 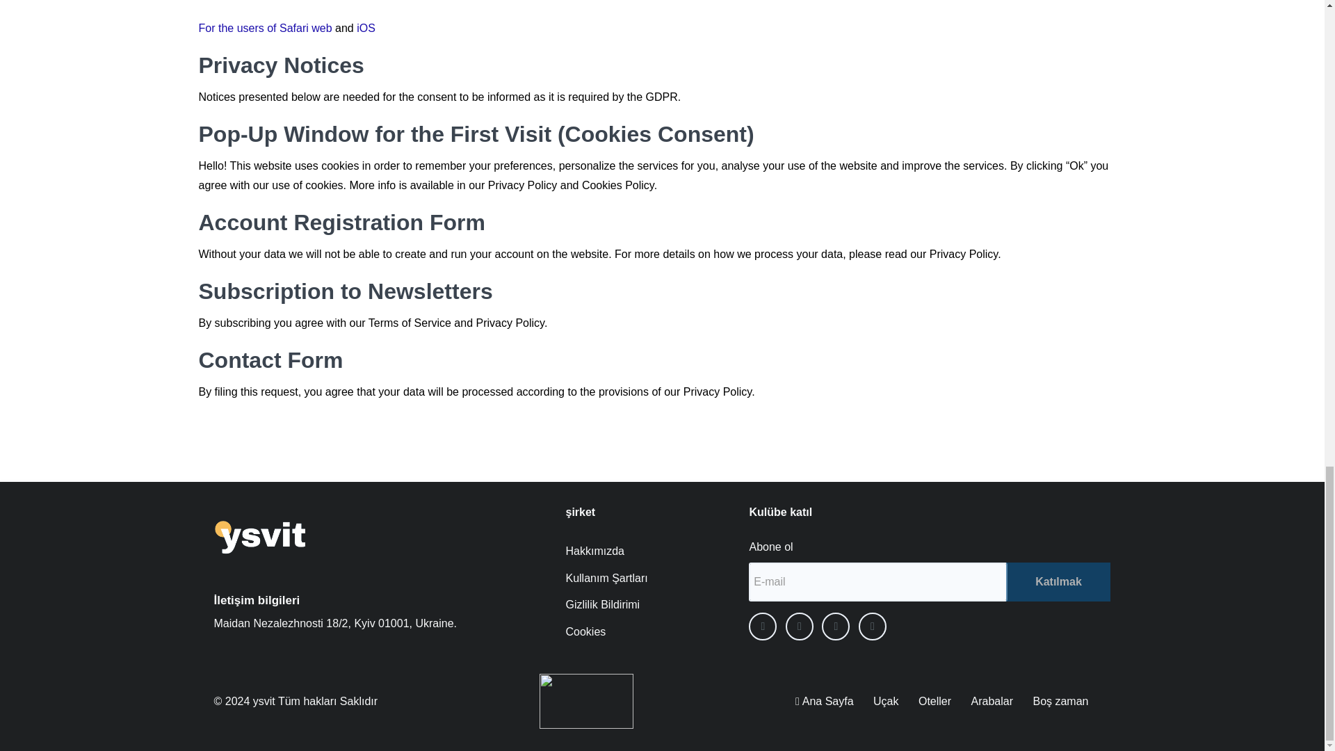 I want to click on For the users of Safari web, so click(x=266, y=28).